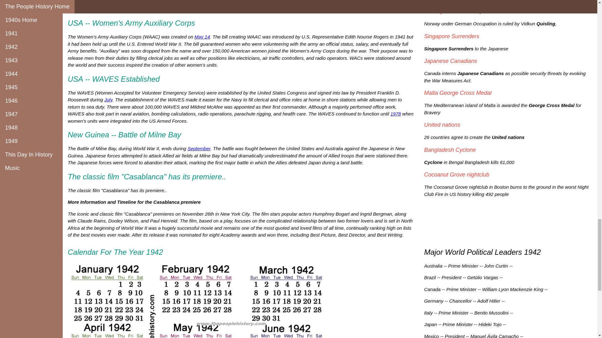 The height and width of the screenshot is (338, 602). I want to click on July, so click(108, 100).